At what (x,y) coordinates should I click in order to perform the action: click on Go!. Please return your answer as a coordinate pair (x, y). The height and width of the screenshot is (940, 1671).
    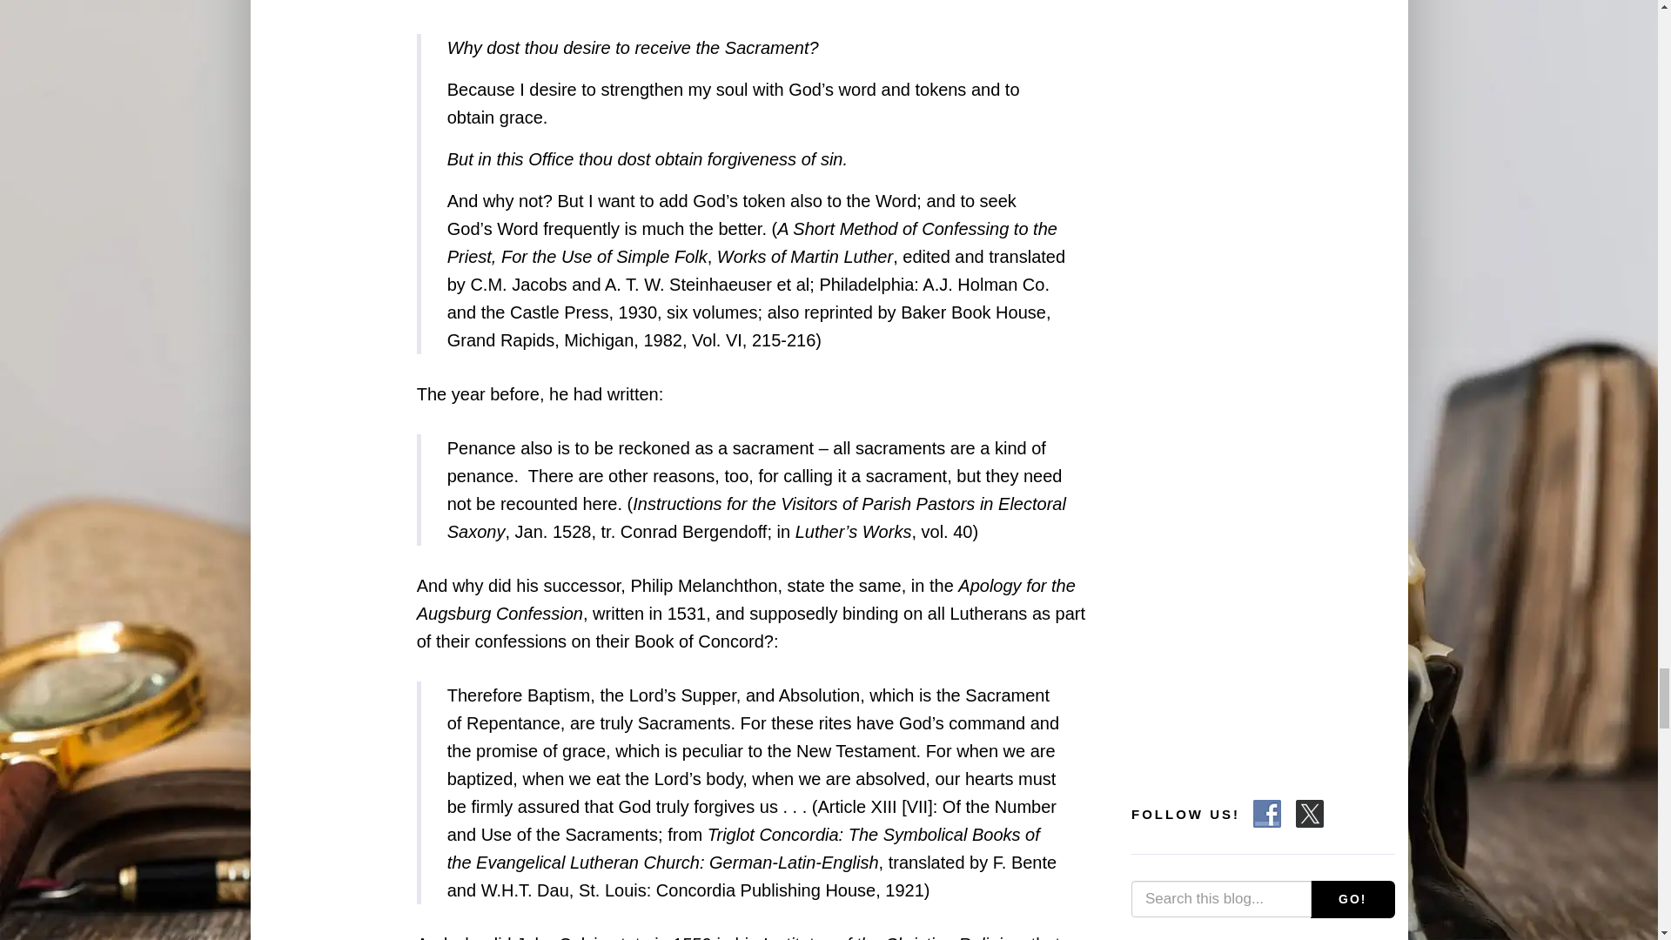
    Looking at the image, I should click on (1352, 899).